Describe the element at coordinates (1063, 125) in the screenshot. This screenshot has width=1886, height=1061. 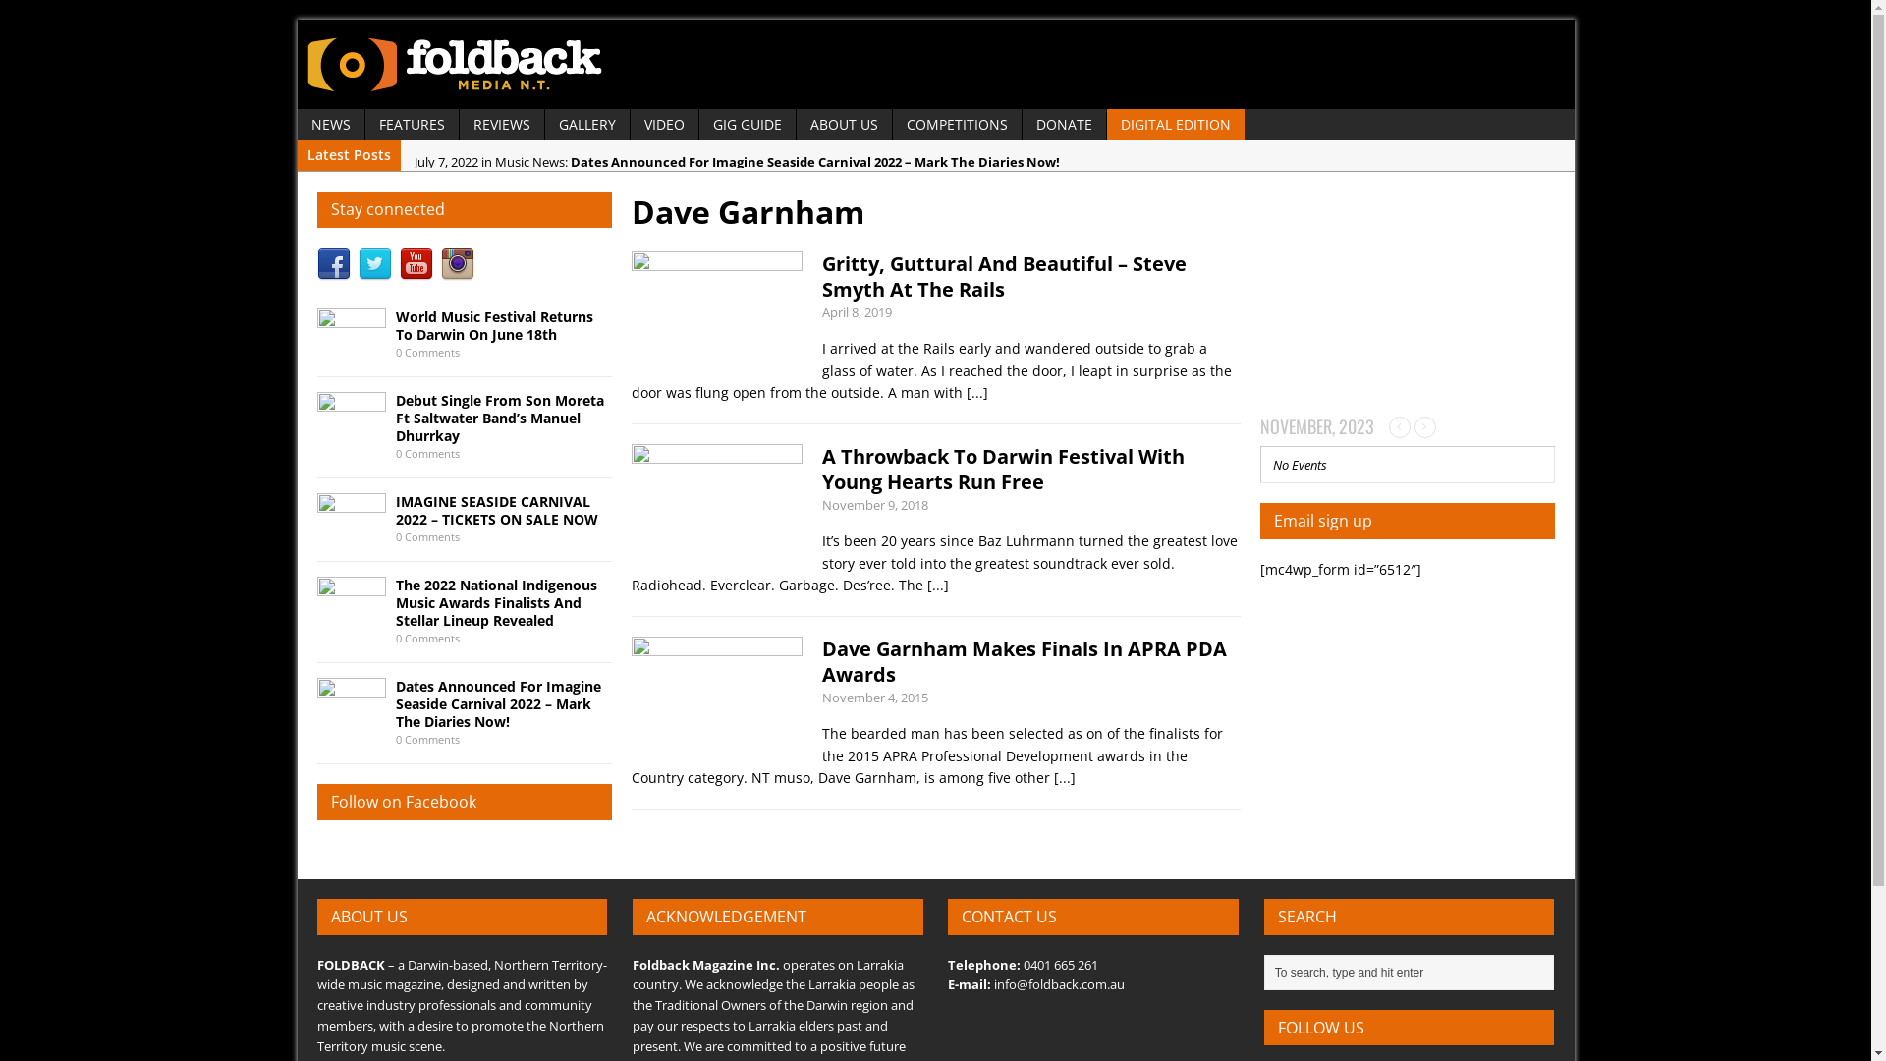
I see `DONATE` at that location.